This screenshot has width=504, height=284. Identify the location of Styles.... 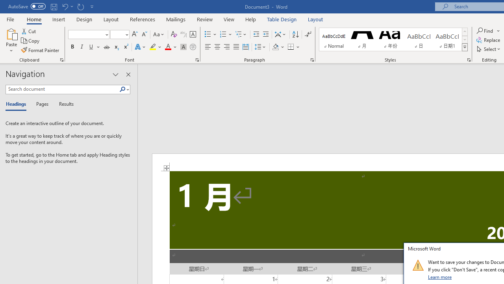
(469, 60).